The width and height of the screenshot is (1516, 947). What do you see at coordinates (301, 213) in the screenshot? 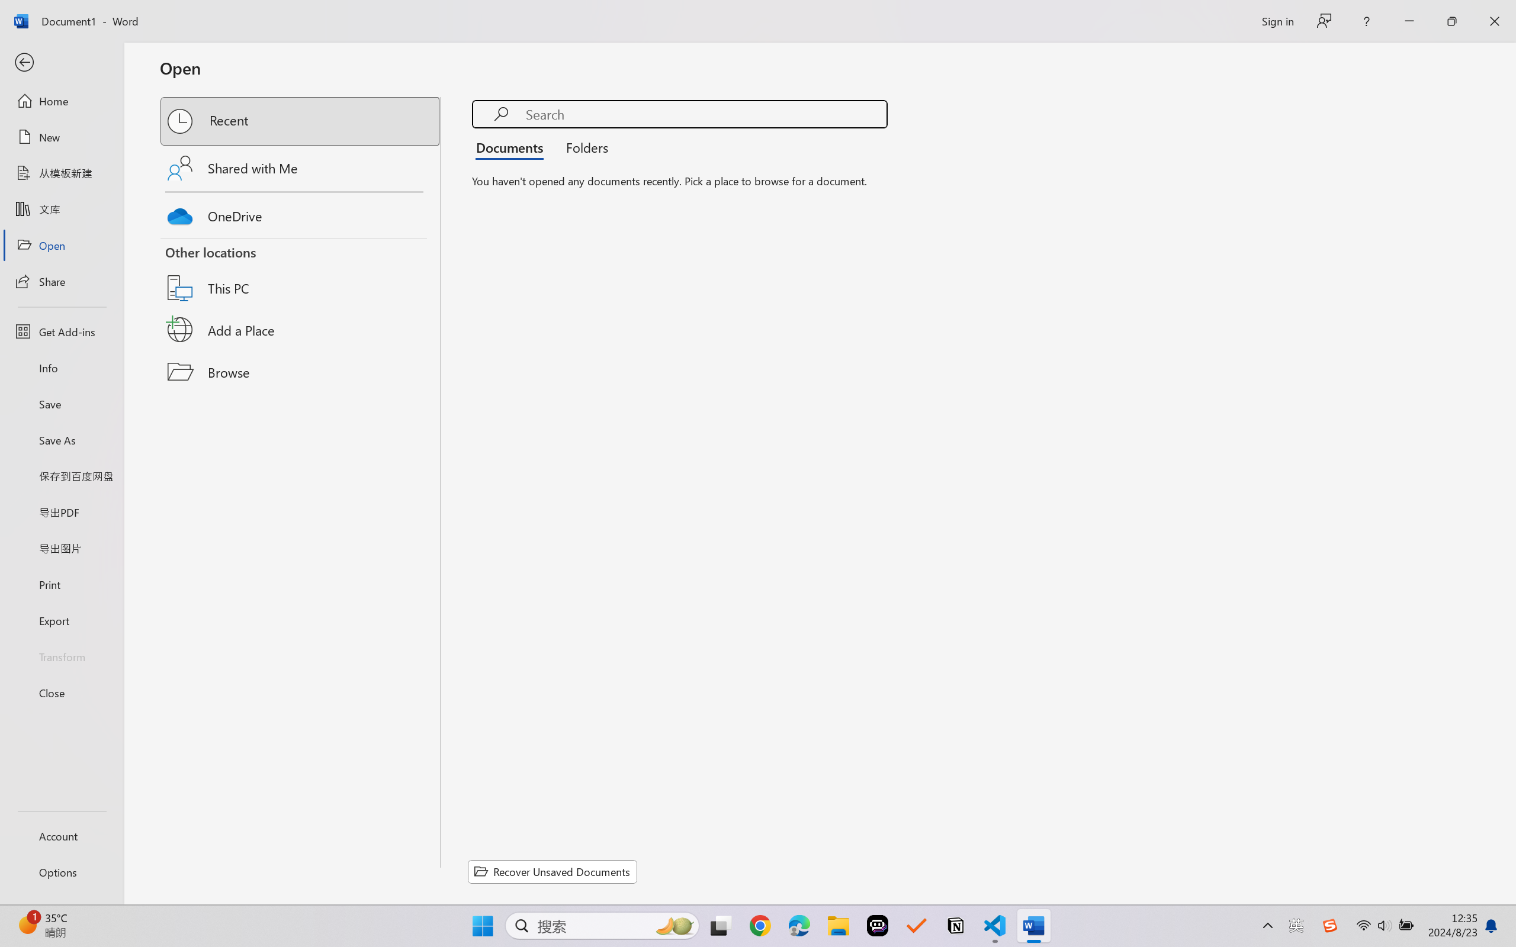
I see `OneDrive` at bounding box center [301, 213].